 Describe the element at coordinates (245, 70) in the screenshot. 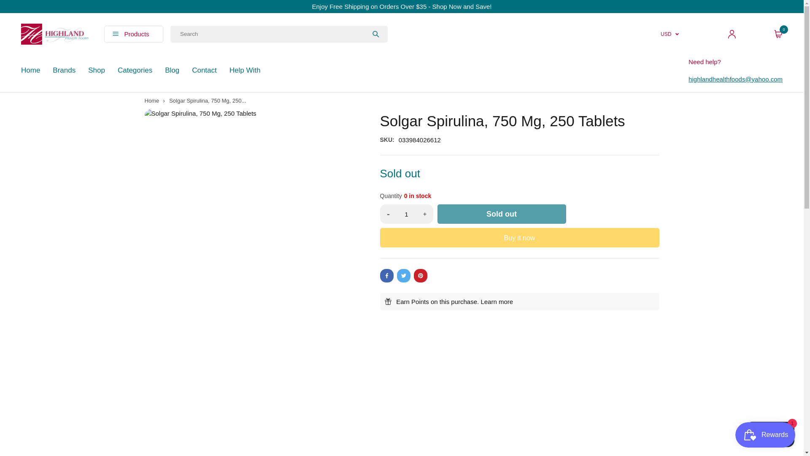

I see `Help With` at that location.